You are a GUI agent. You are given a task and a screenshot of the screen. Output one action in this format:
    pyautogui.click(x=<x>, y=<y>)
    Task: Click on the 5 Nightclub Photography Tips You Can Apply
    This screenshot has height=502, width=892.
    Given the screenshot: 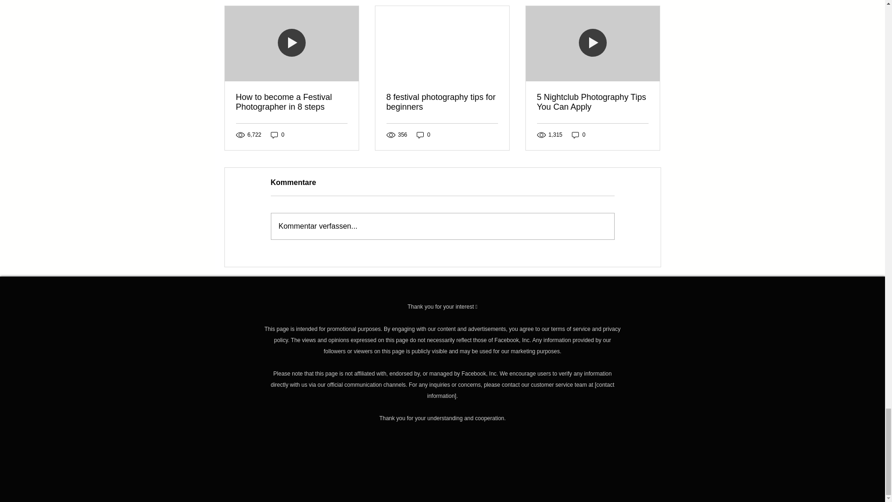 What is the action you would take?
    pyautogui.click(x=592, y=102)
    